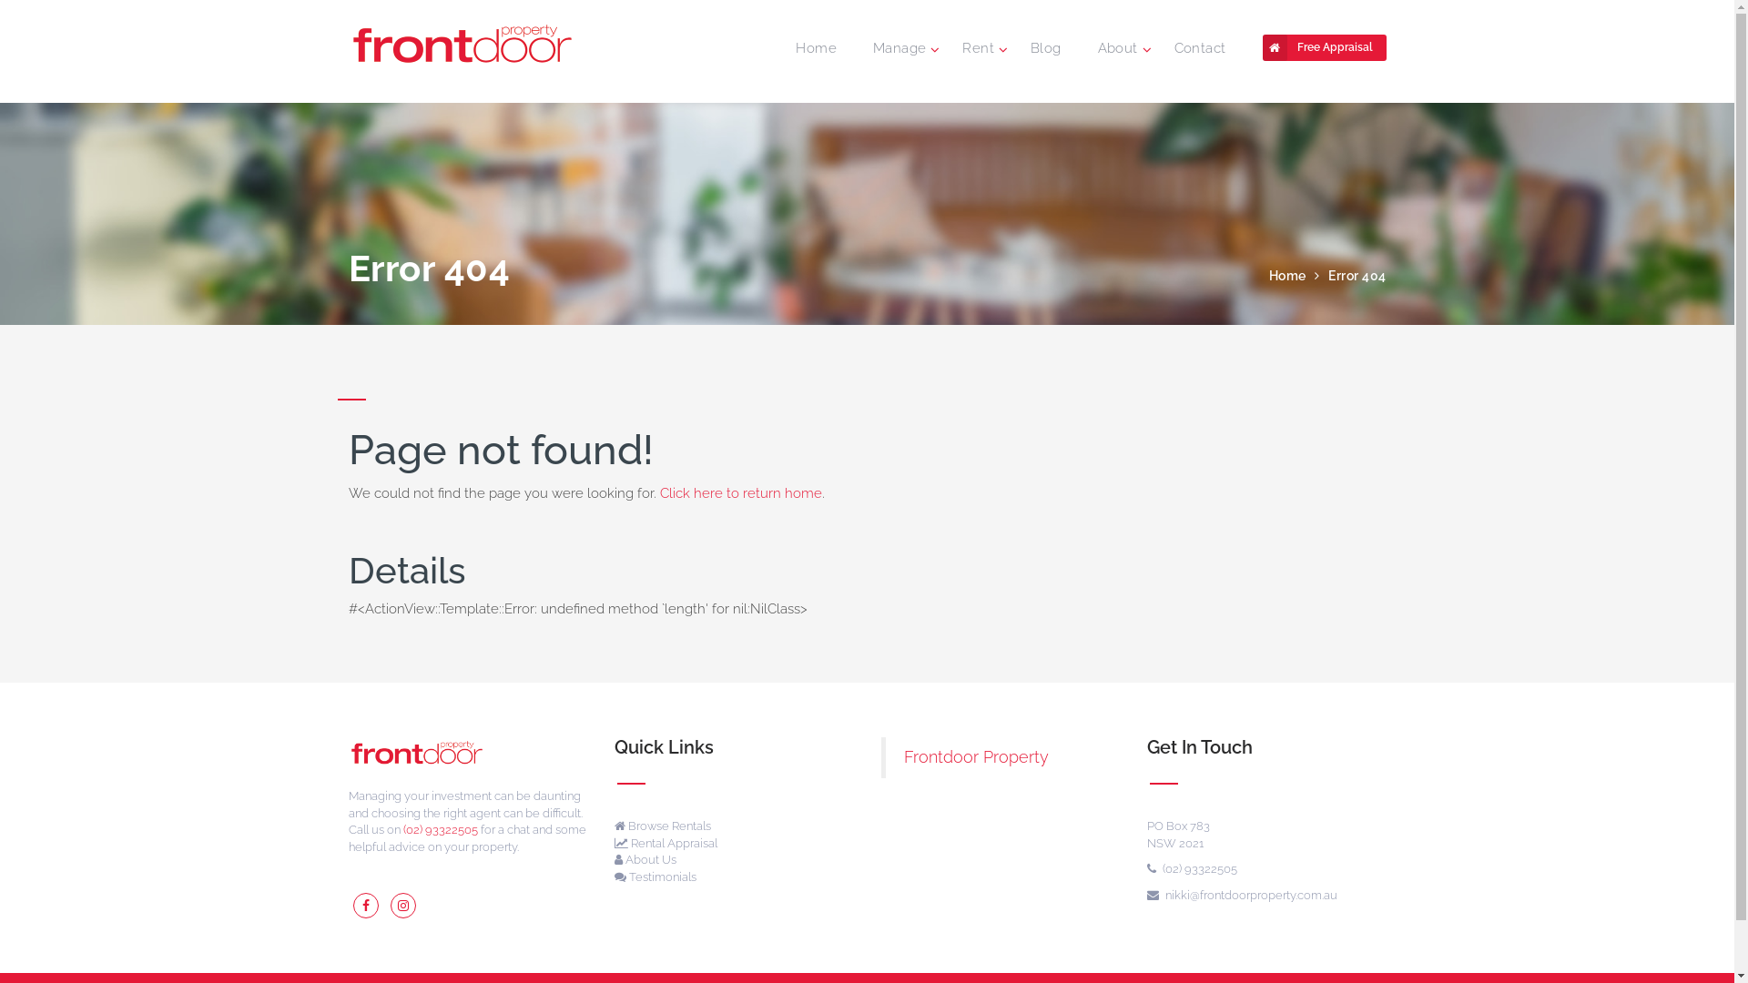  Describe the element at coordinates (740, 493) in the screenshot. I see `Click here to return home` at that location.